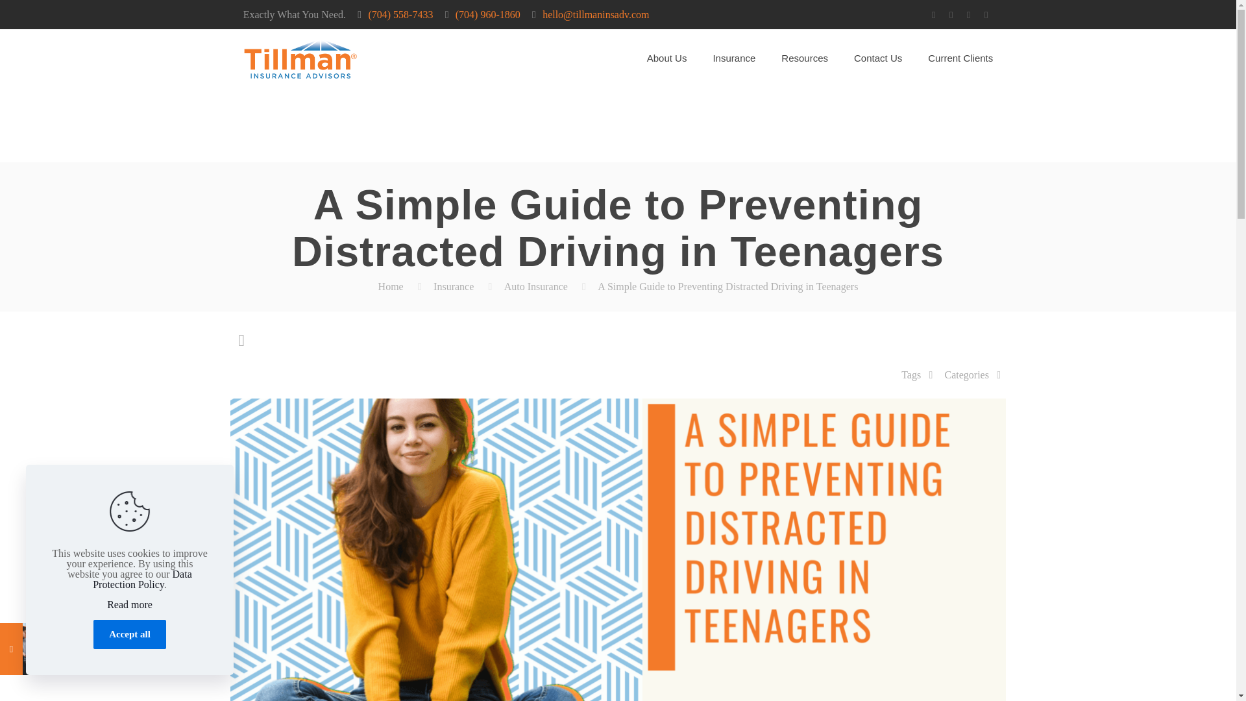 Image resolution: width=1246 pixels, height=701 pixels. I want to click on Insurance, so click(453, 287).